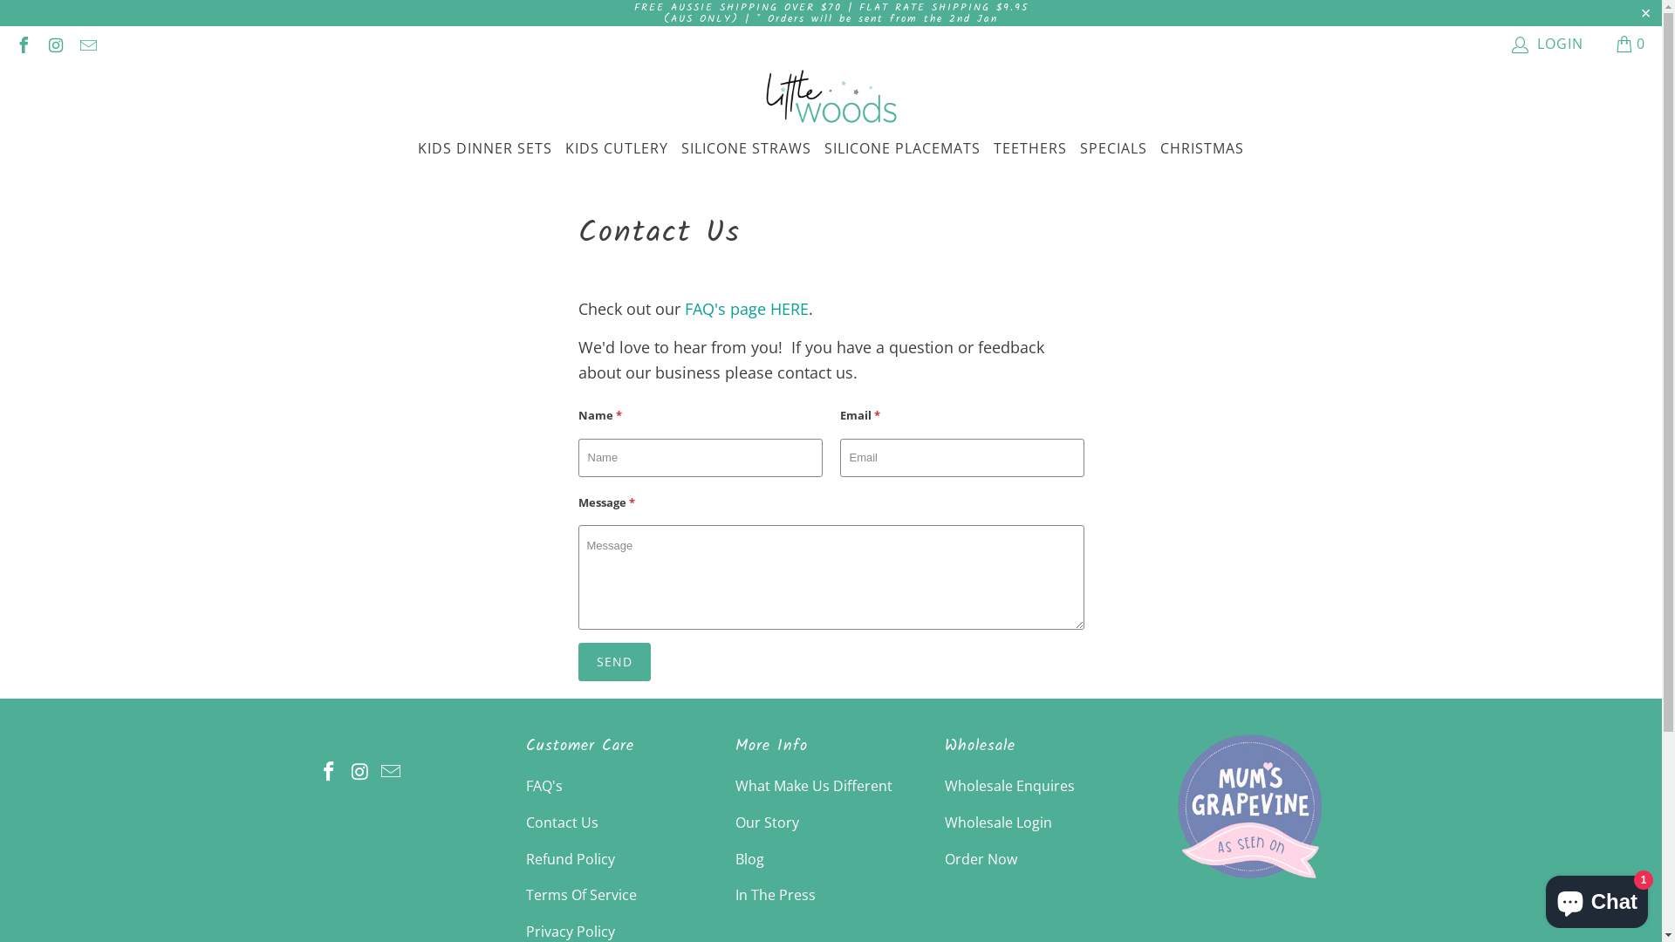 The image size is (1675, 942). I want to click on 0, so click(1631, 44).